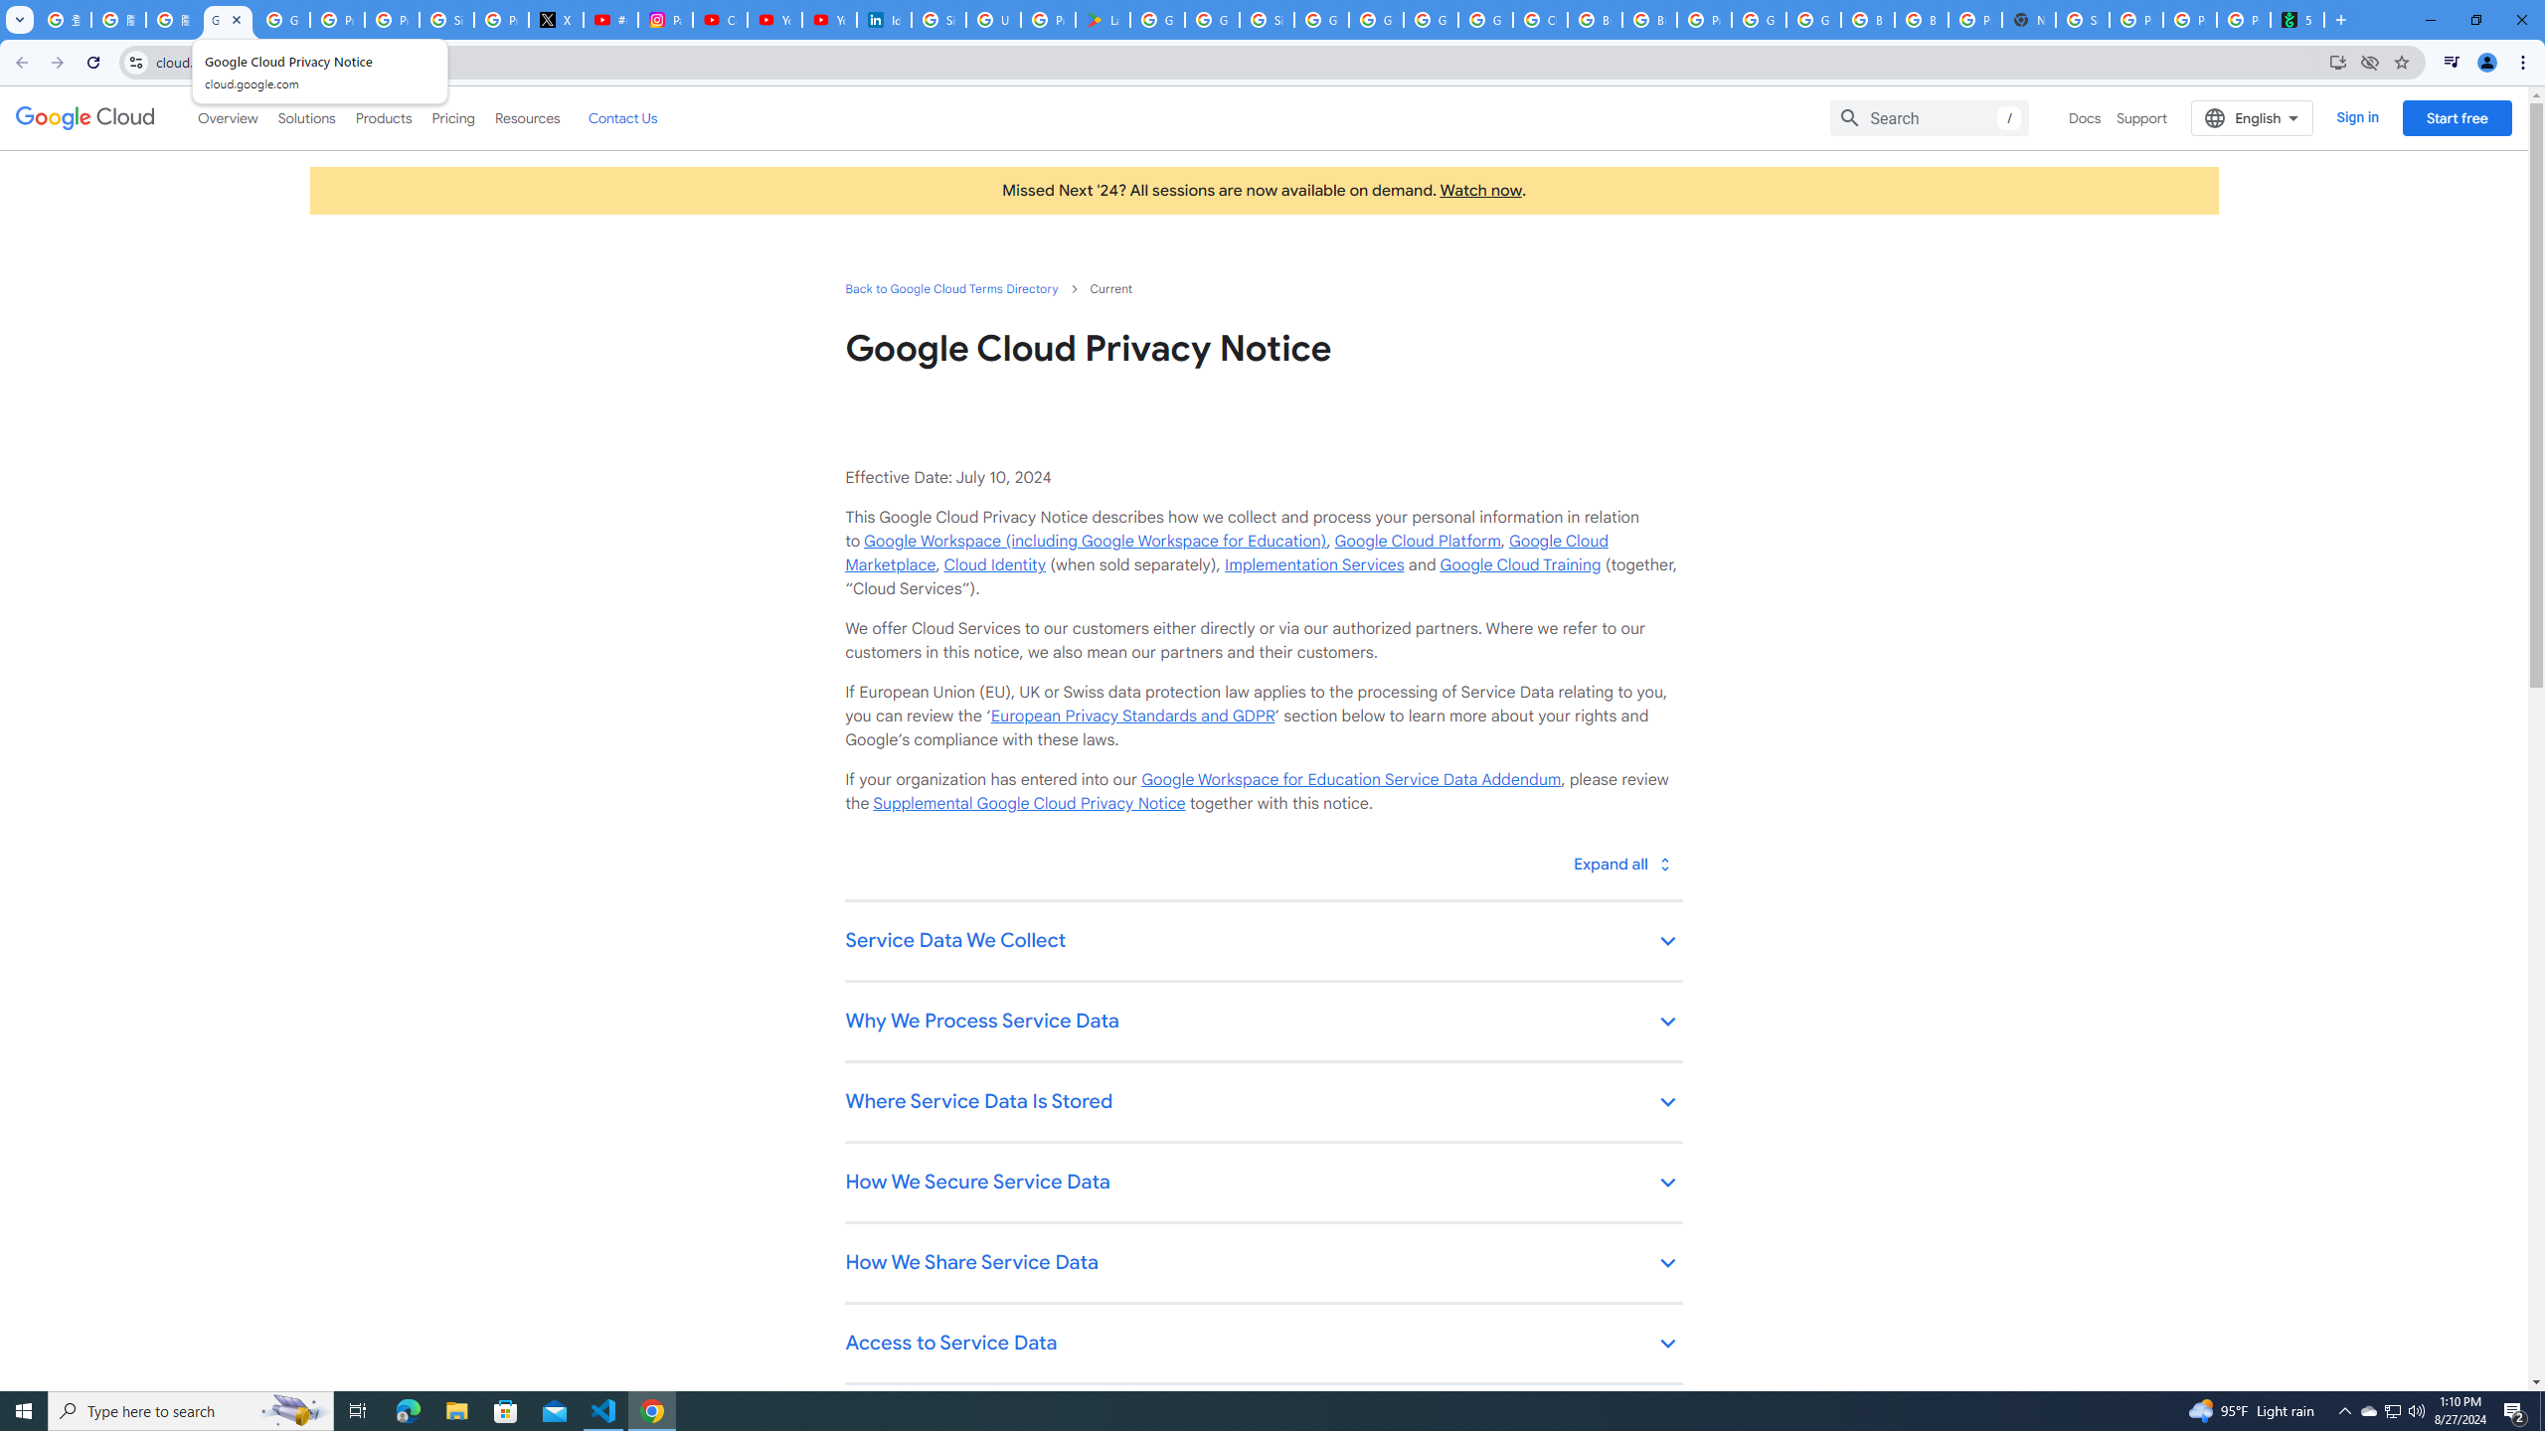  What do you see at coordinates (1131, 716) in the screenshot?
I see `European Privacy Standards and GDPR` at bounding box center [1131, 716].